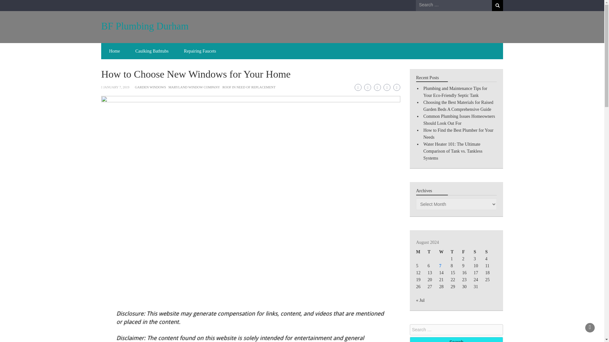 Image resolution: width=609 pixels, height=342 pixels. Describe the element at coordinates (497, 5) in the screenshot. I see `Search` at that location.